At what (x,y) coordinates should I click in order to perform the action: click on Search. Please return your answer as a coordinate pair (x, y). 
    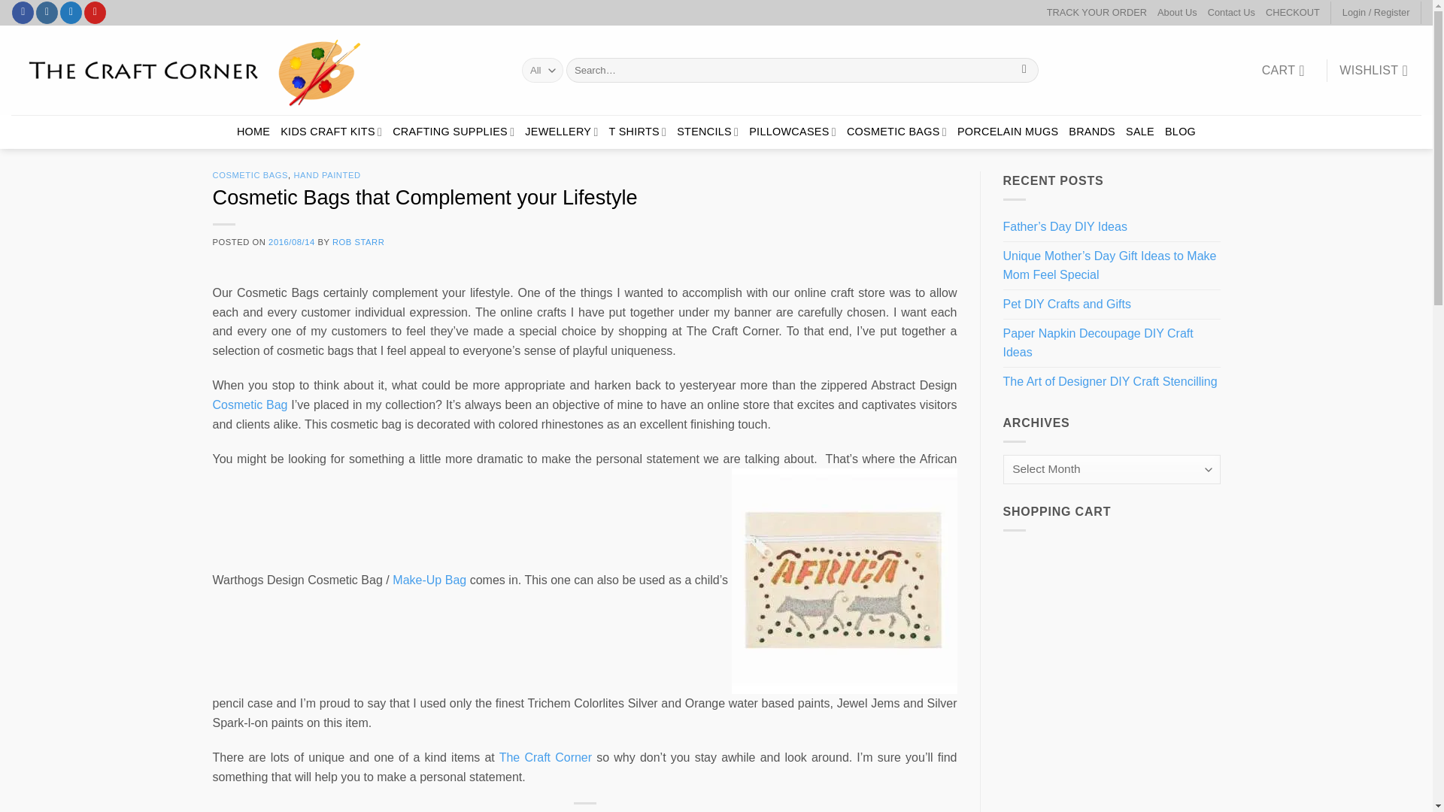
    Looking at the image, I should click on (1024, 71).